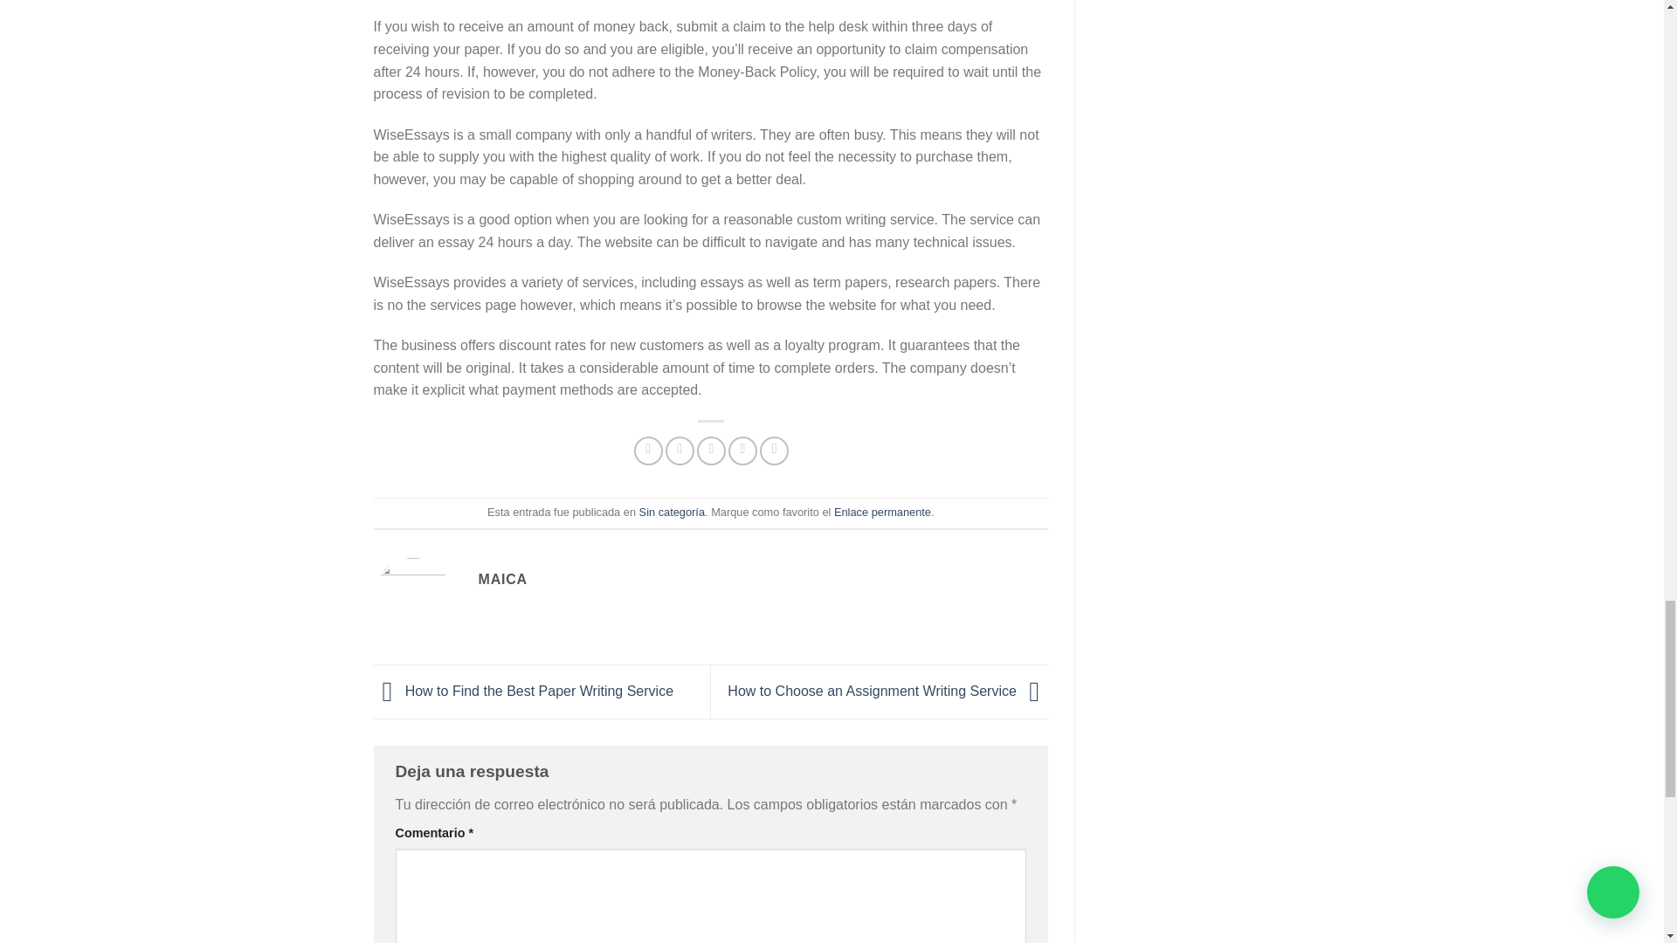 The width and height of the screenshot is (1677, 943). I want to click on How to Choose an Assignment Writing Service, so click(887, 692).